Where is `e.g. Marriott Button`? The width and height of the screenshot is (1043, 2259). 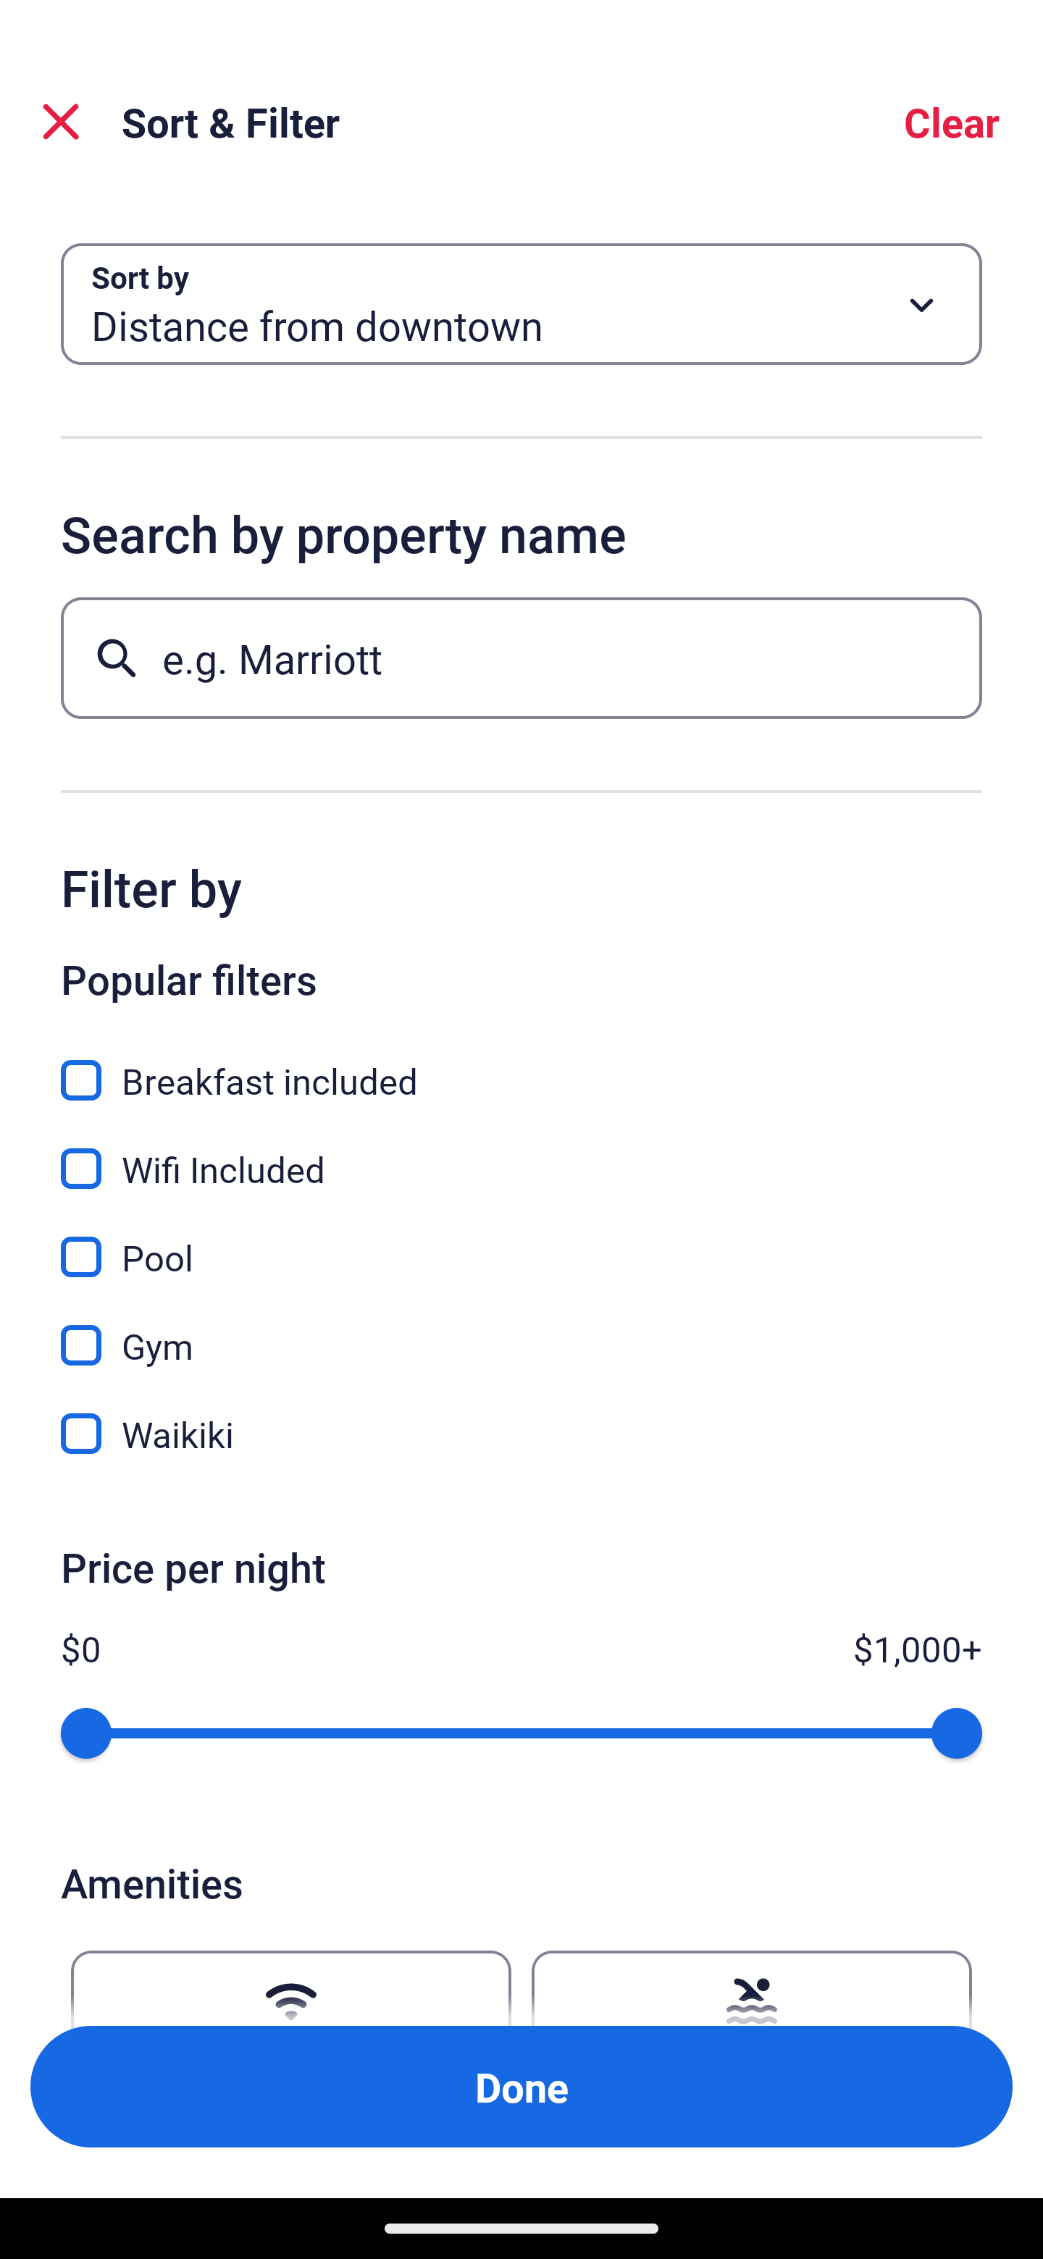 e.g. Marriott Button is located at coordinates (521, 657).